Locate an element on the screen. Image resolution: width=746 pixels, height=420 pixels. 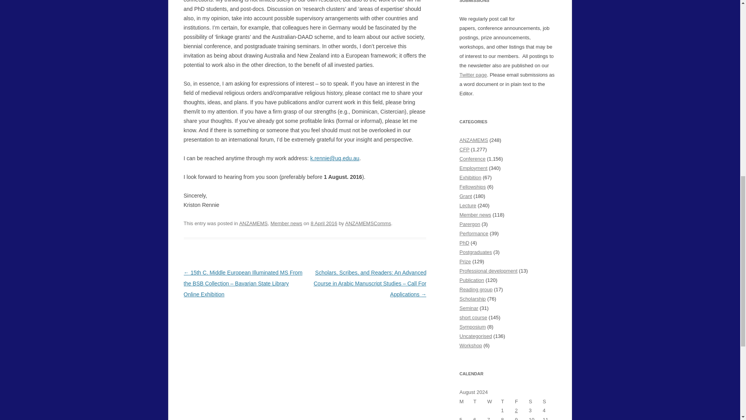
Sunday is located at coordinates (549, 401).